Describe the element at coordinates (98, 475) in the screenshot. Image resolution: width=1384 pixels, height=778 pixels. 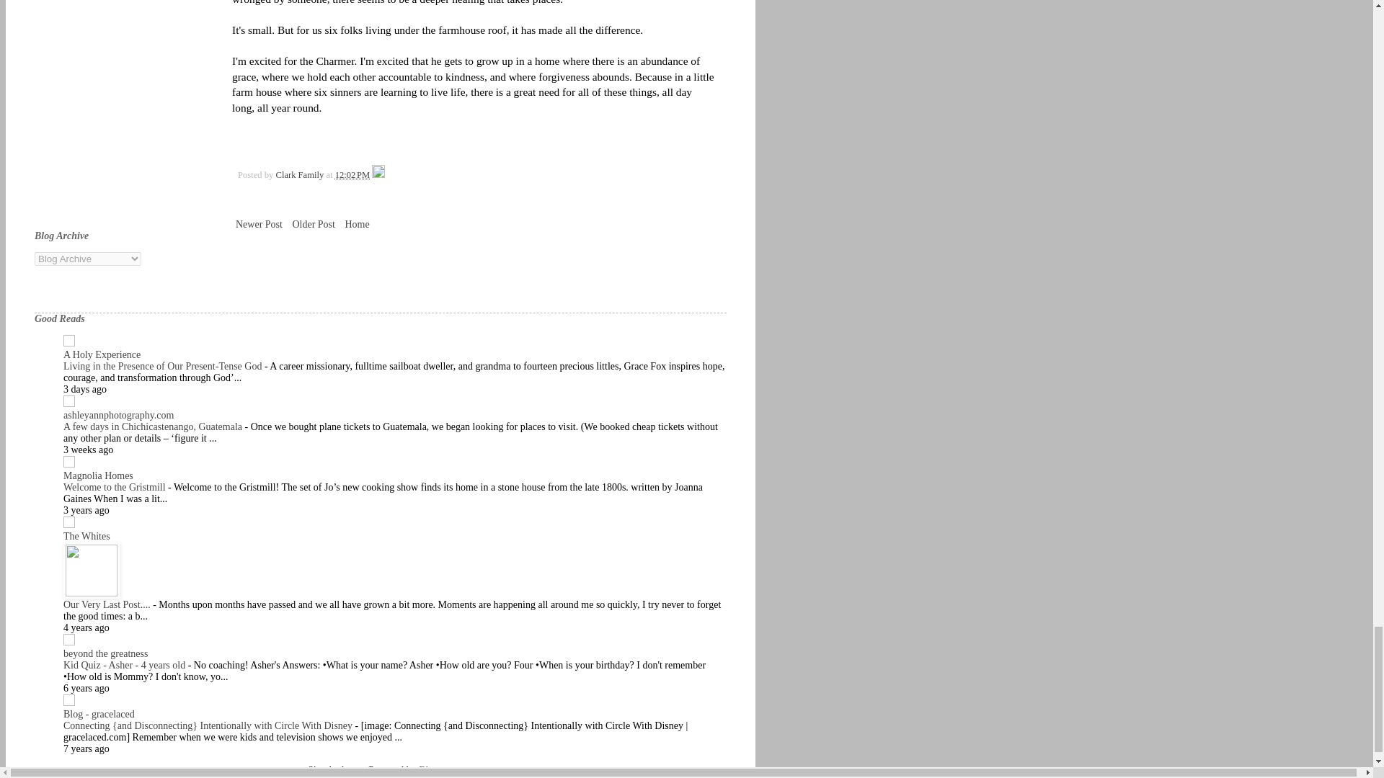
I see `Magnolia Homes` at that location.